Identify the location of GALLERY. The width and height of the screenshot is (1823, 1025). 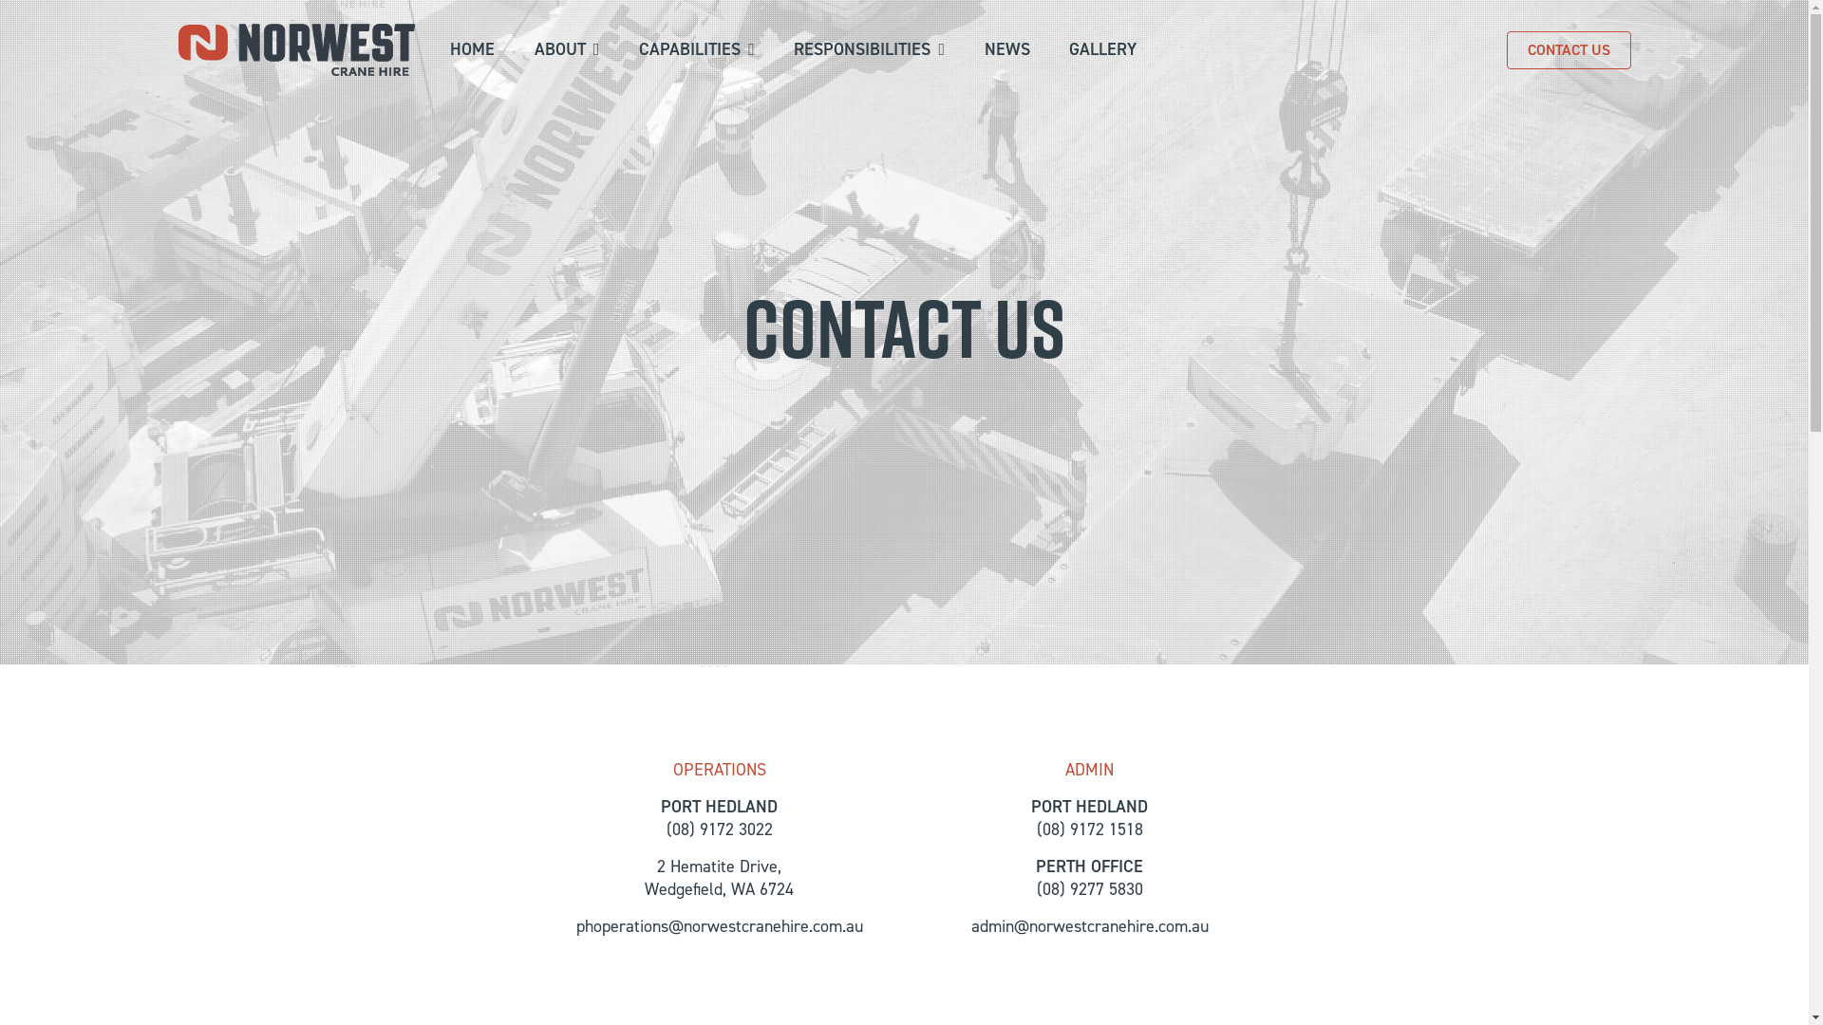
(1103, 49).